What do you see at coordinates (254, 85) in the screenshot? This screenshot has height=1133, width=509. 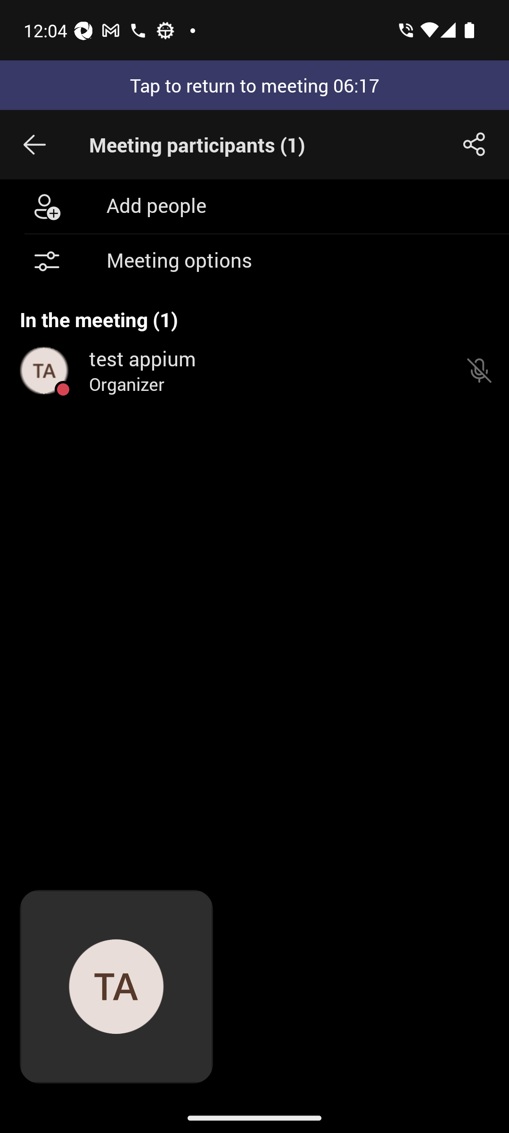 I see `Tap to return to meeting 06:17` at bounding box center [254, 85].